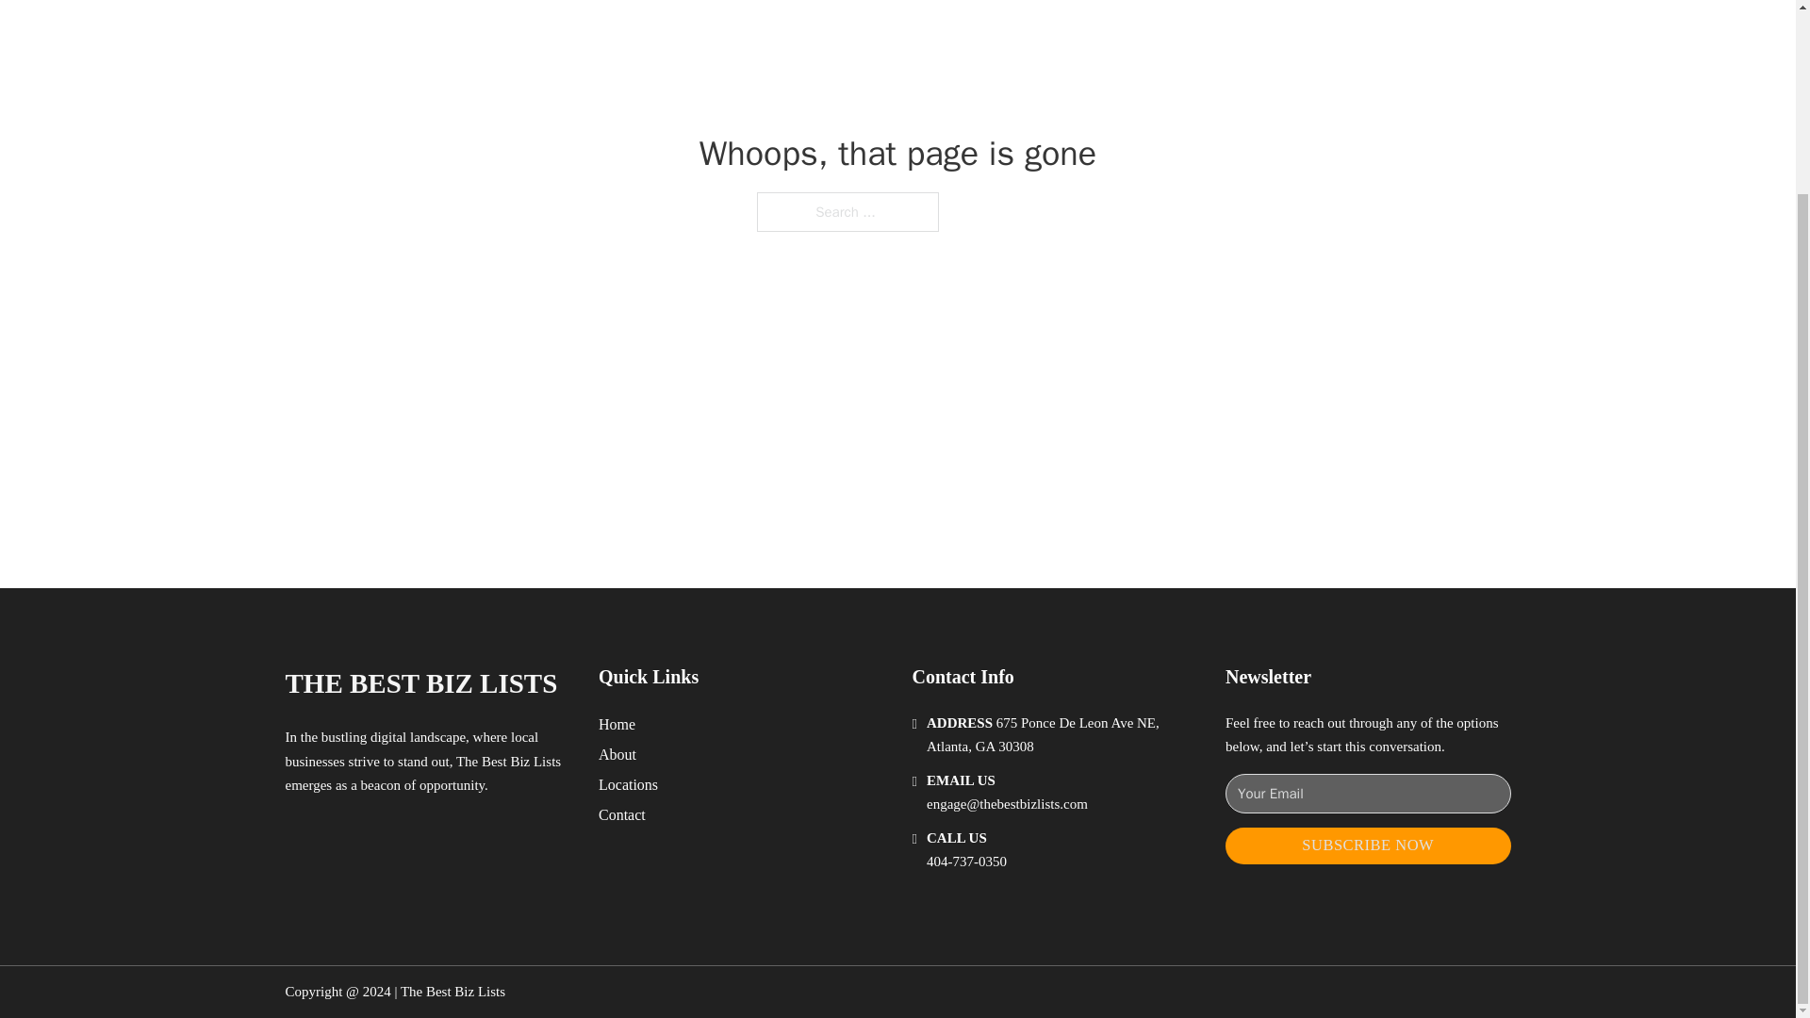  Describe the element at coordinates (617, 754) in the screenshot. I see `About` at that location.